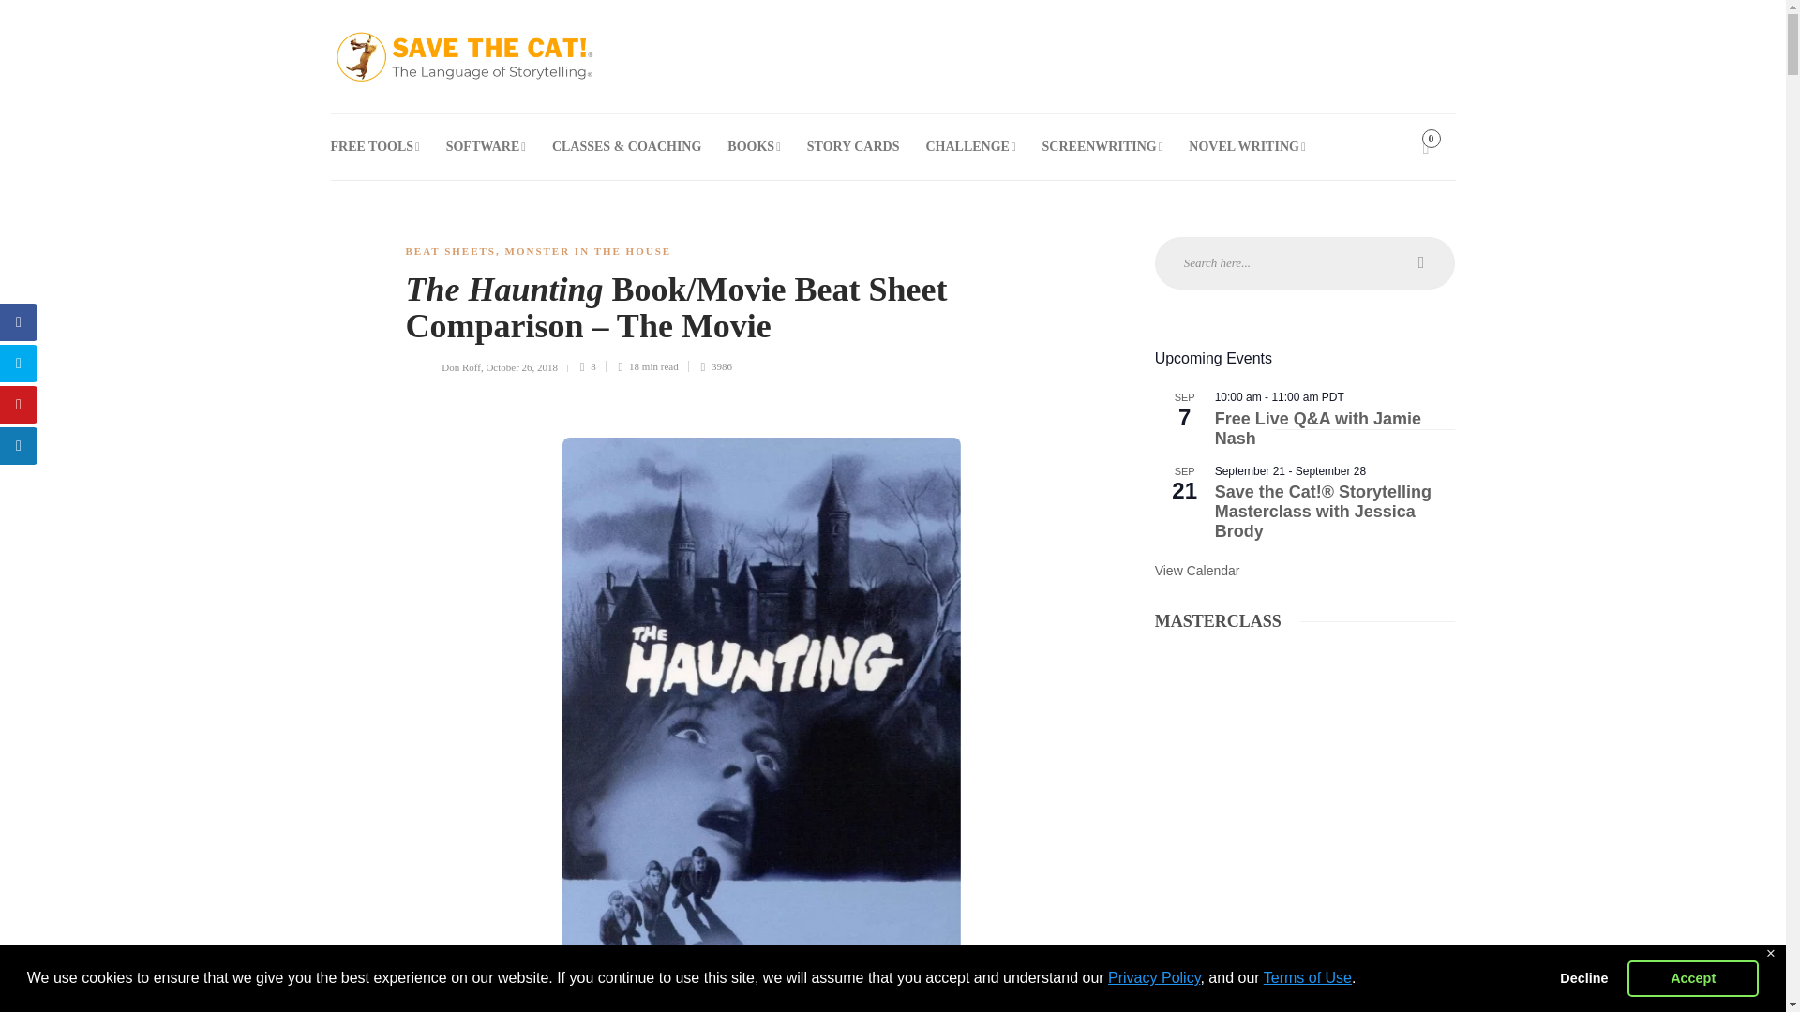 The height and width of the screenshot is (1012, 1800). Describe the element at coordinates (1692, 977) in the screenshot. I see `Accept` at that location.